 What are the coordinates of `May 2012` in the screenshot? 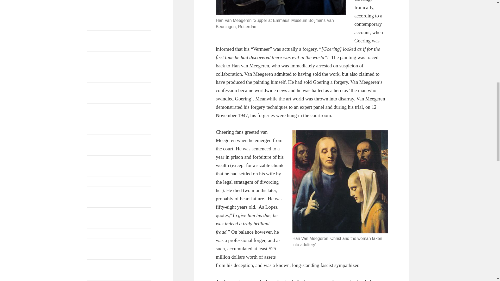 It's located at (95, 161).